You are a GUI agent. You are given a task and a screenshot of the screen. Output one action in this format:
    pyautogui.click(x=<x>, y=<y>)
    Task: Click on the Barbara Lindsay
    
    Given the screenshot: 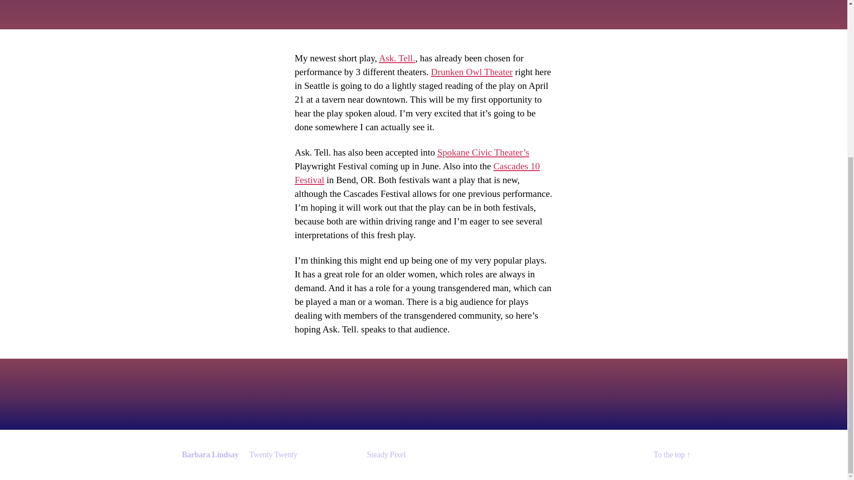 What is the action you would take?
    pyautogui.click(x=210, y=454)
    